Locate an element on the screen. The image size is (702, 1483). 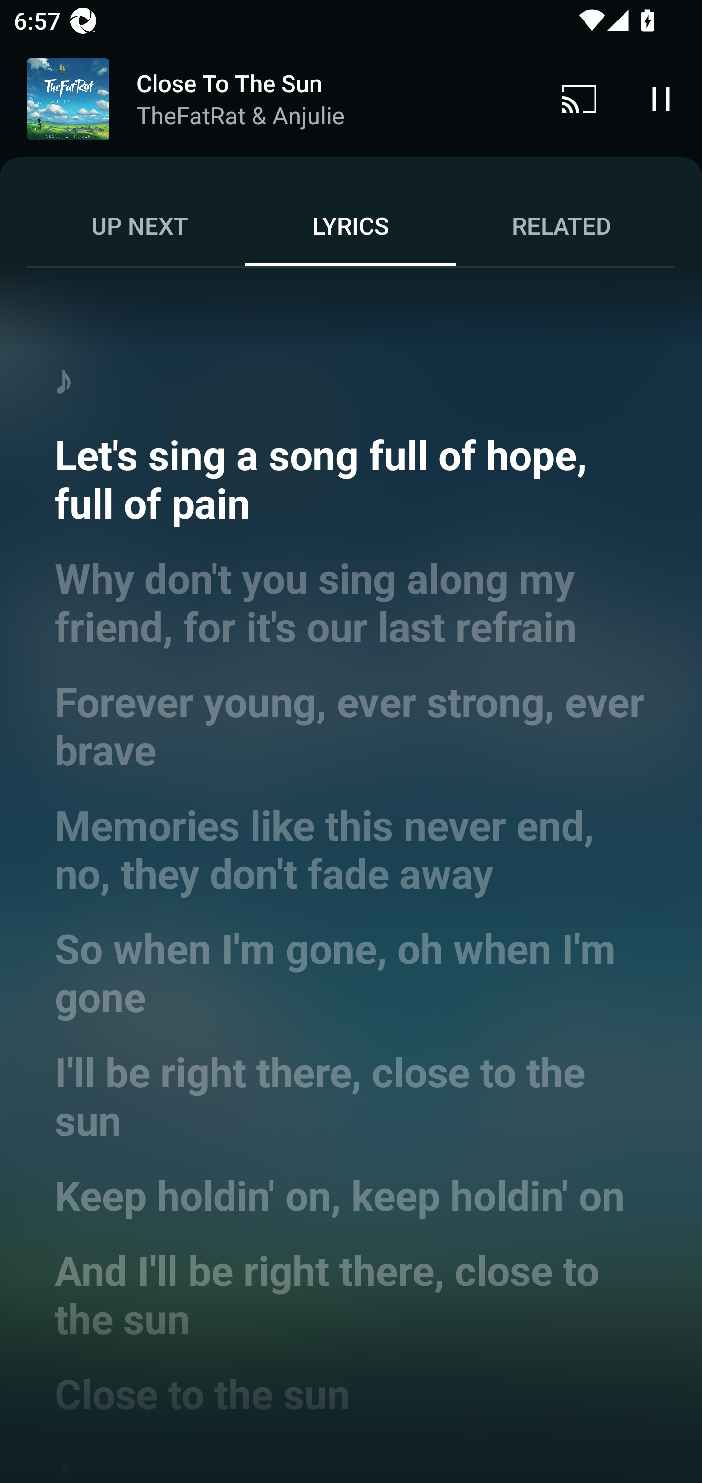
Search is located at coordinates (572, 82).